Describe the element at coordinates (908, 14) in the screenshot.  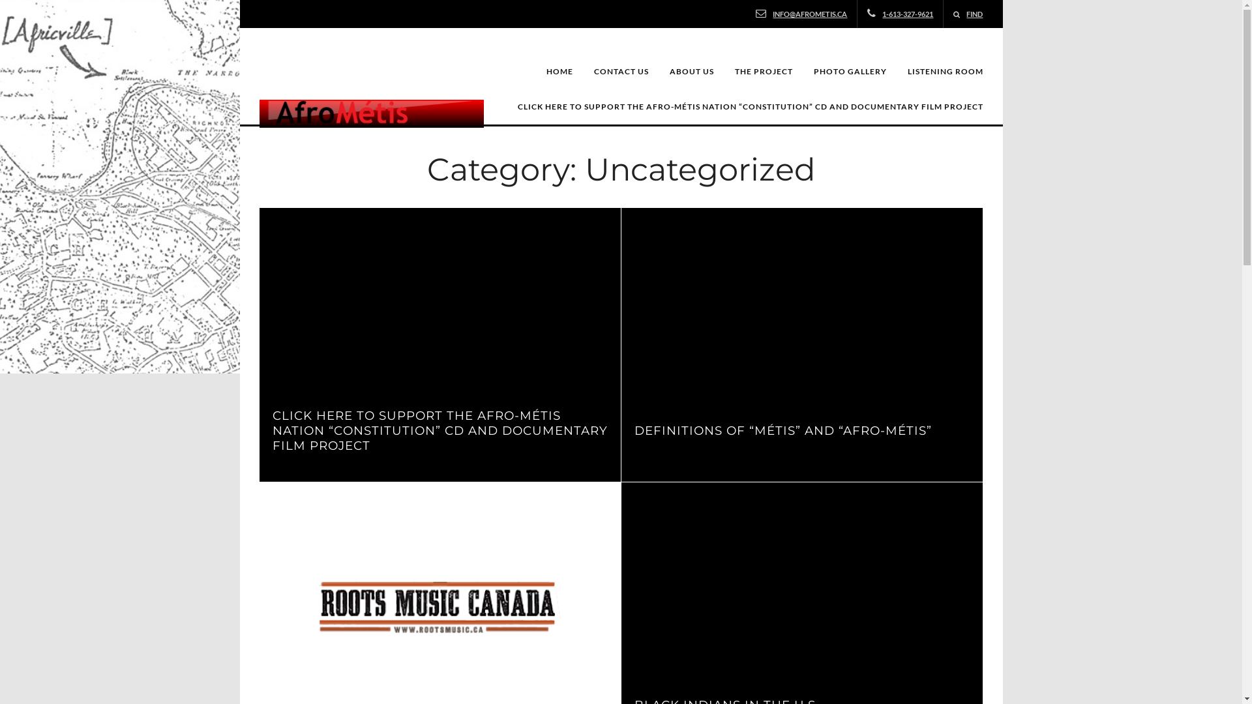
I see `1-613-327-9621` at that location.